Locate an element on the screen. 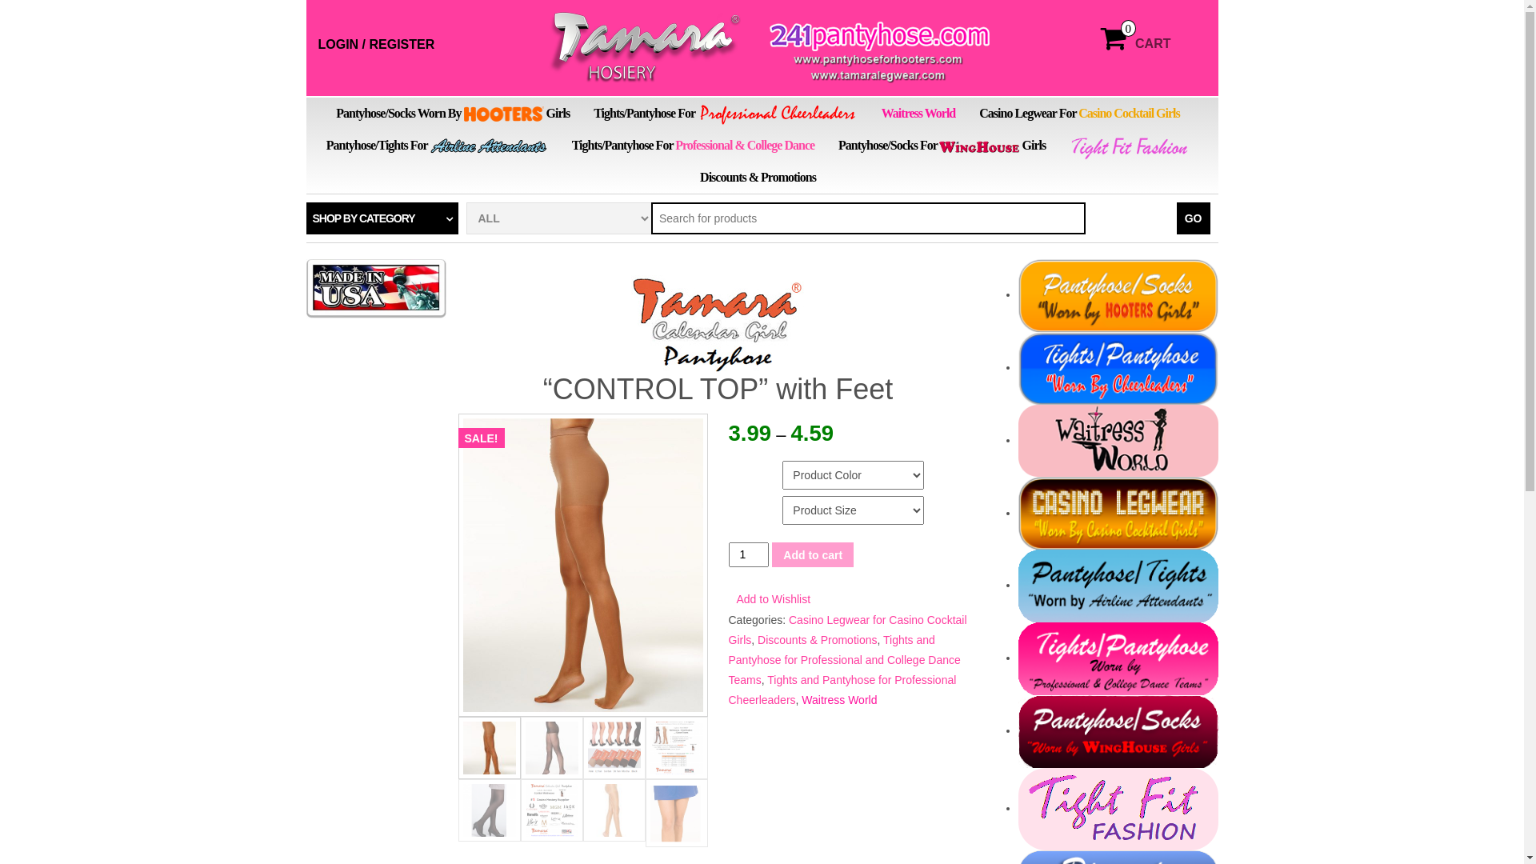  Control top image suntan is located at coordinates (582, 565).